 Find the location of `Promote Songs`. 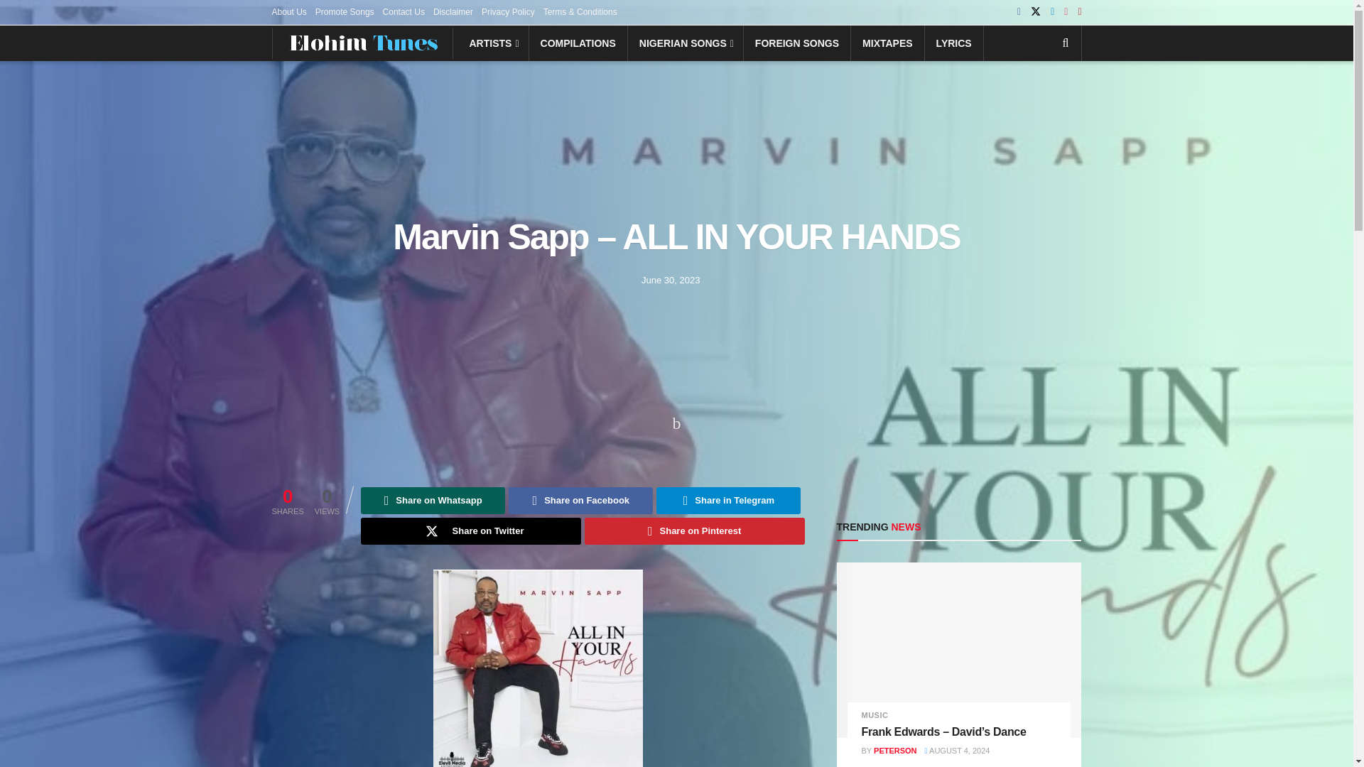

Promote Songs is located at coordinates (344, 11).